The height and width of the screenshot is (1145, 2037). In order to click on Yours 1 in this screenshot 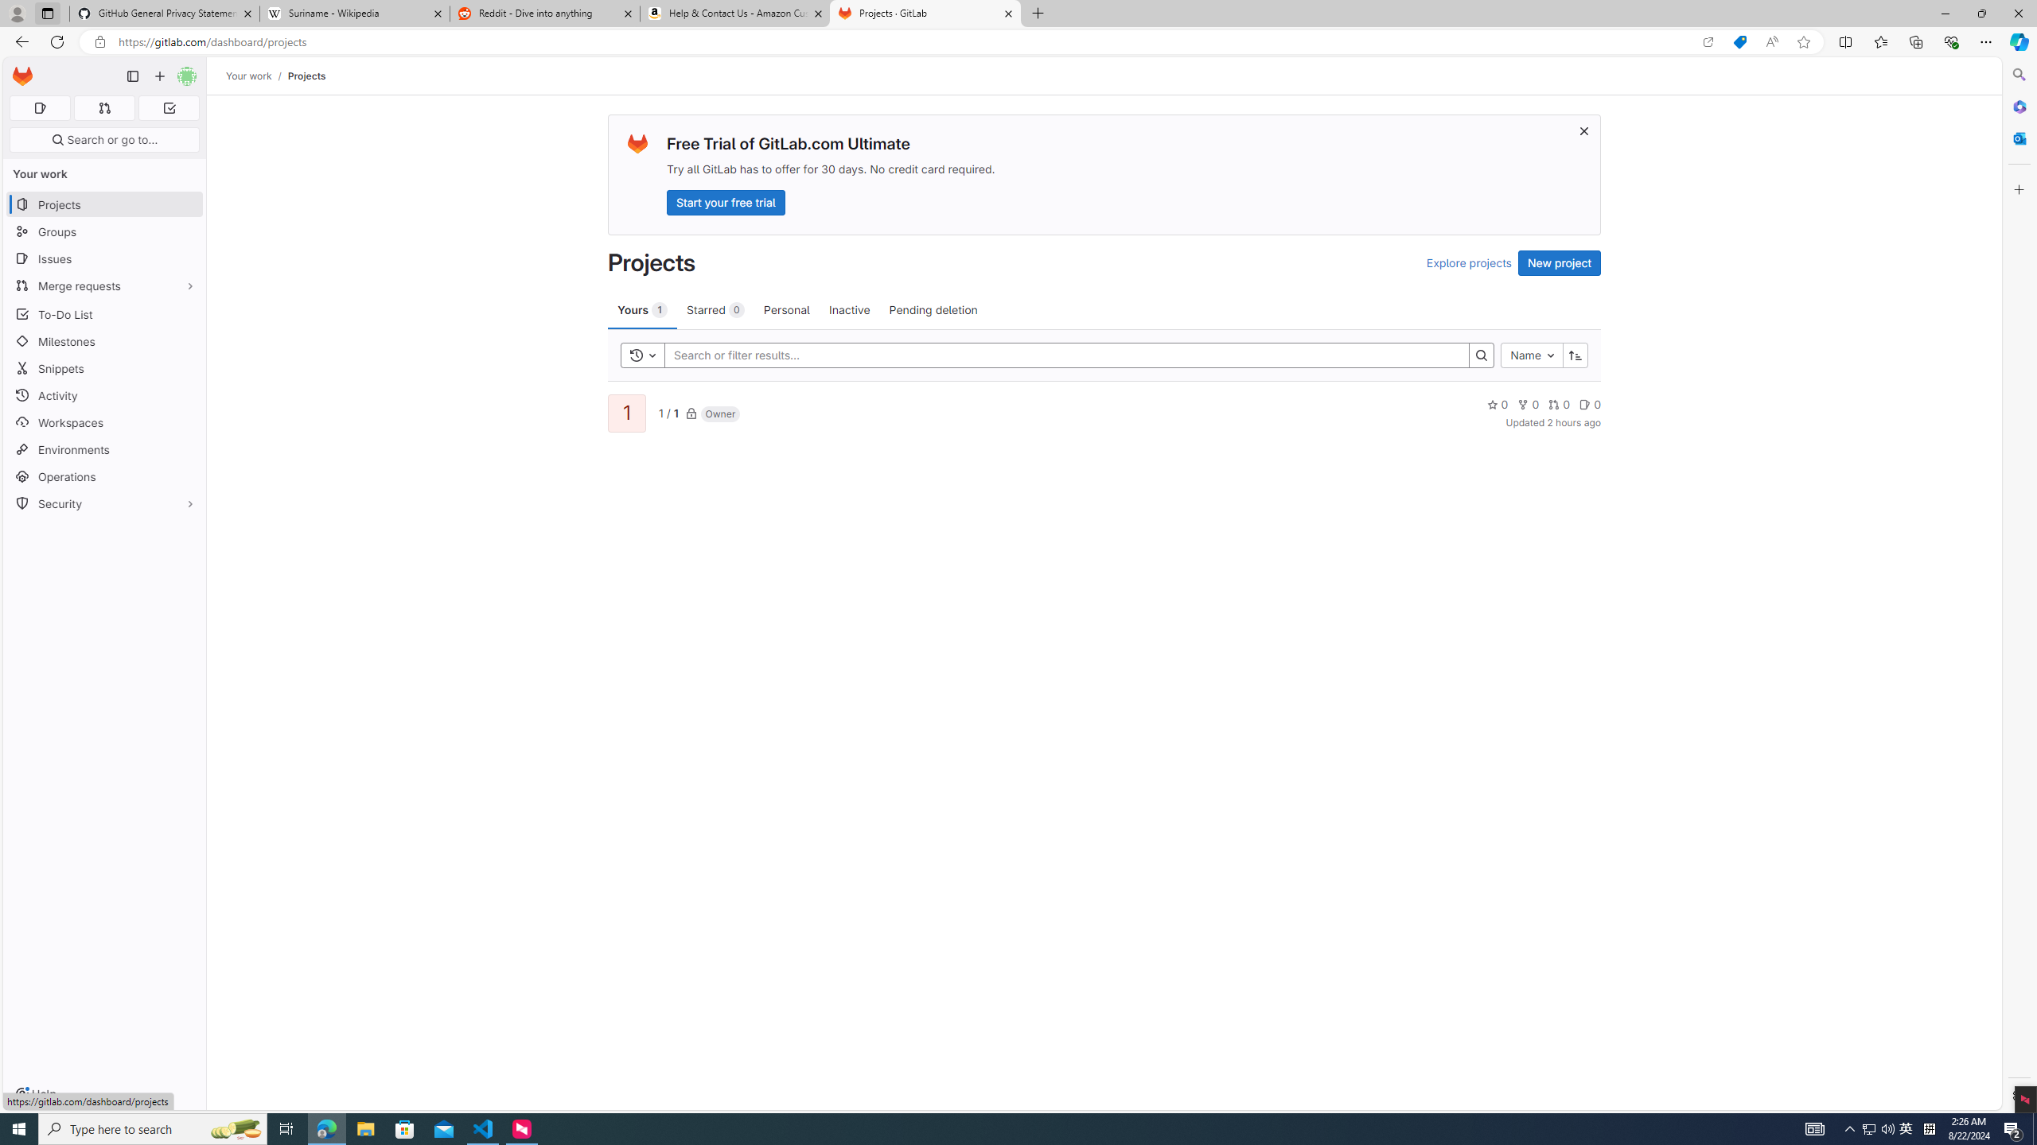, I will do `click(642, 309)`.